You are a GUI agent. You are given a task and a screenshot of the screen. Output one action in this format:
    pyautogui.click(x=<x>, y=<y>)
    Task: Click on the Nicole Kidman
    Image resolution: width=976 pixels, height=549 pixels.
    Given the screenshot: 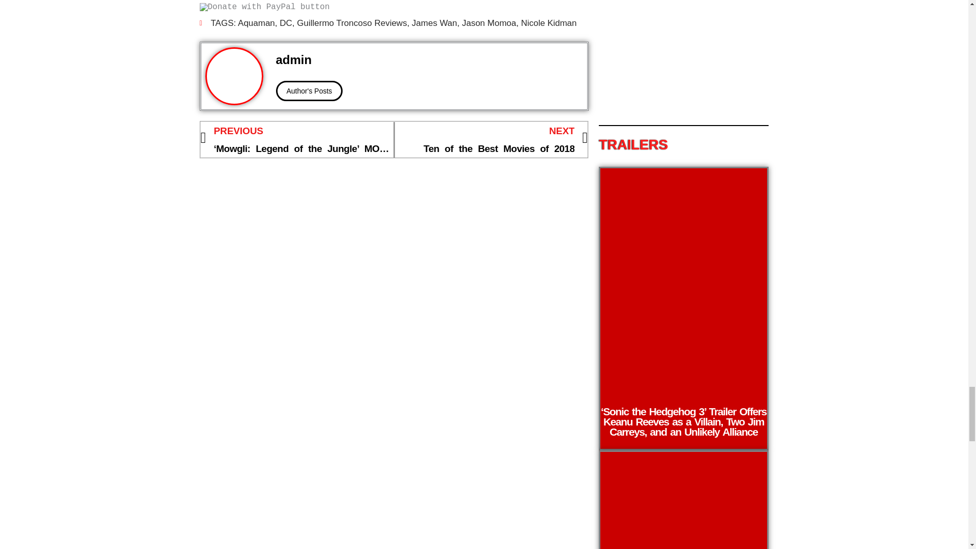 What is the action you would take?
    pyautogui.click(x=429, y=60)
    